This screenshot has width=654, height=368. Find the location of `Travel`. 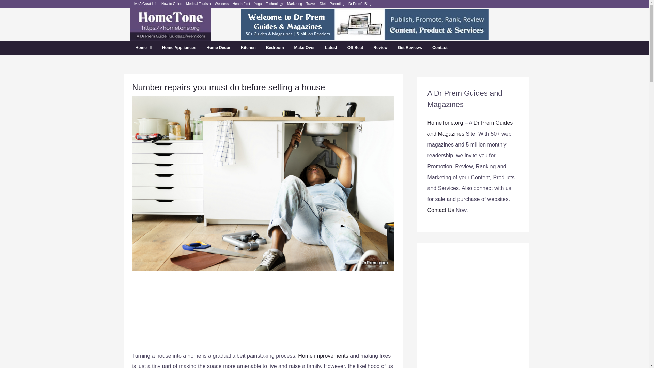

Travel is located at coordinates (311, 4).